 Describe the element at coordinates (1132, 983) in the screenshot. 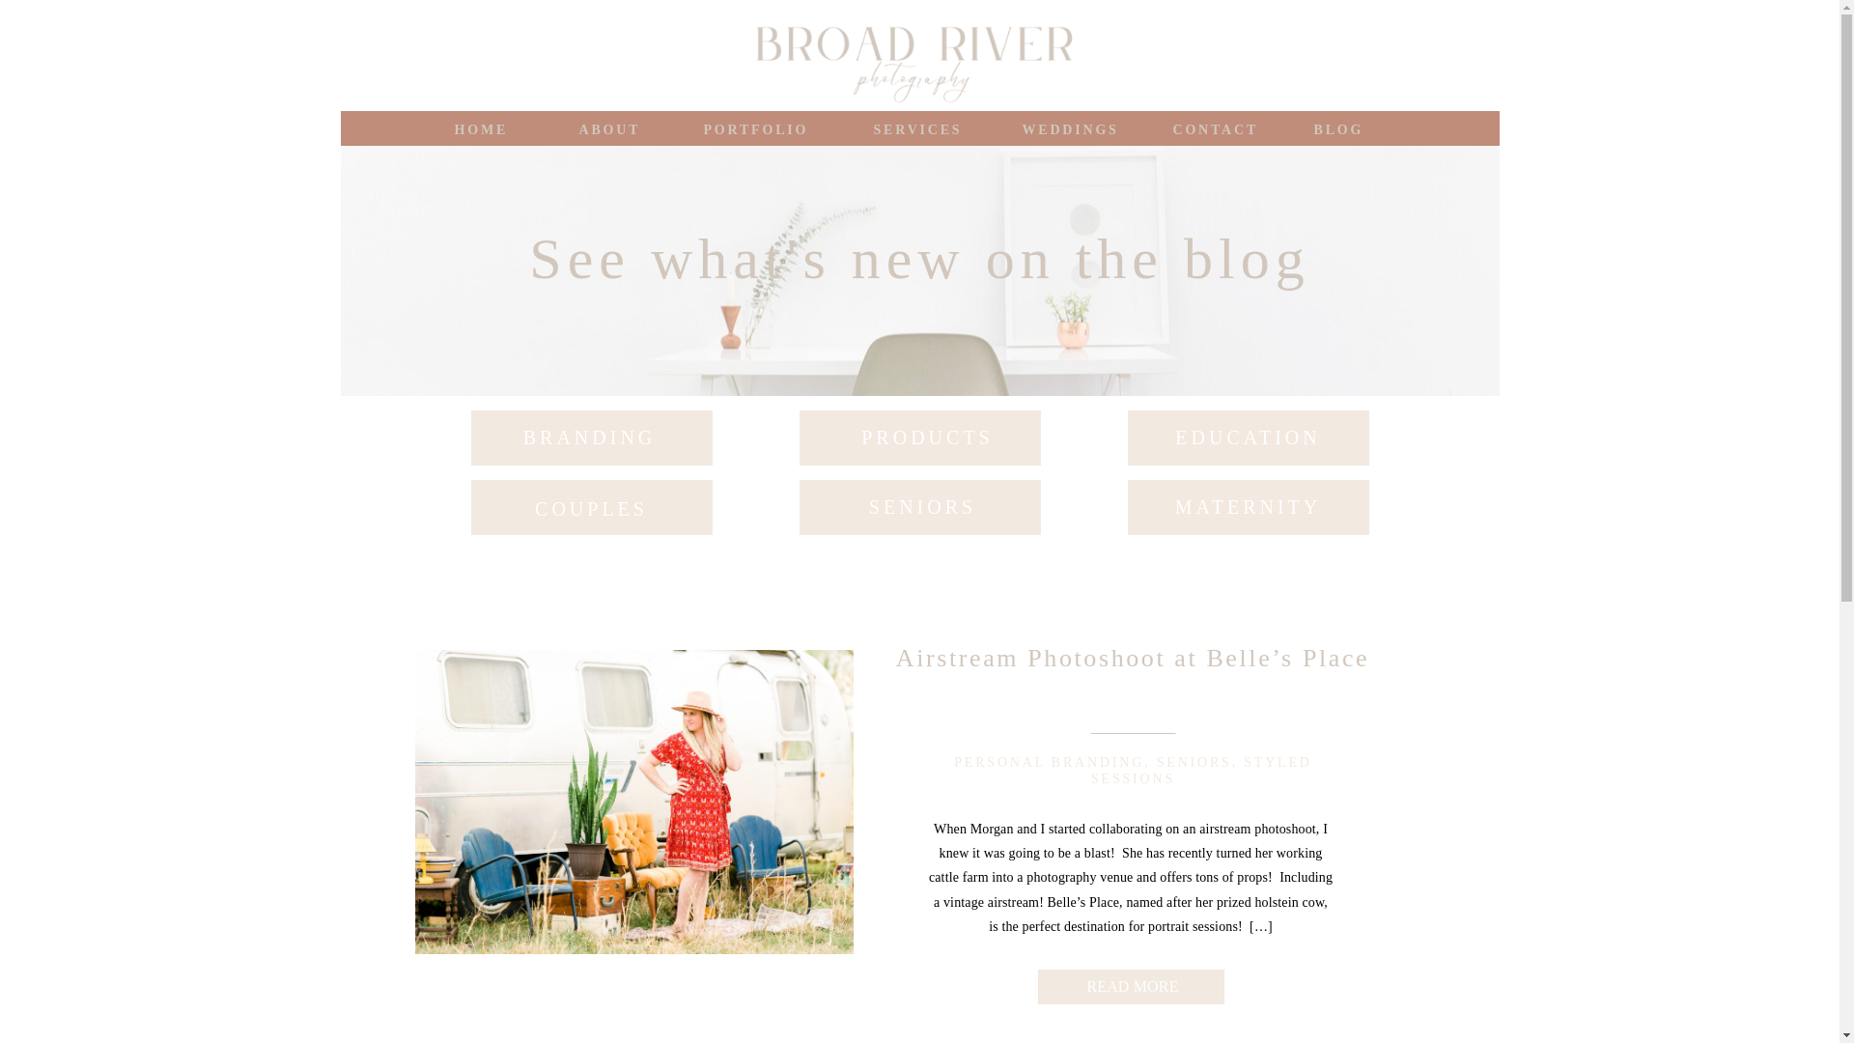

I see `READ MORE` at that location.